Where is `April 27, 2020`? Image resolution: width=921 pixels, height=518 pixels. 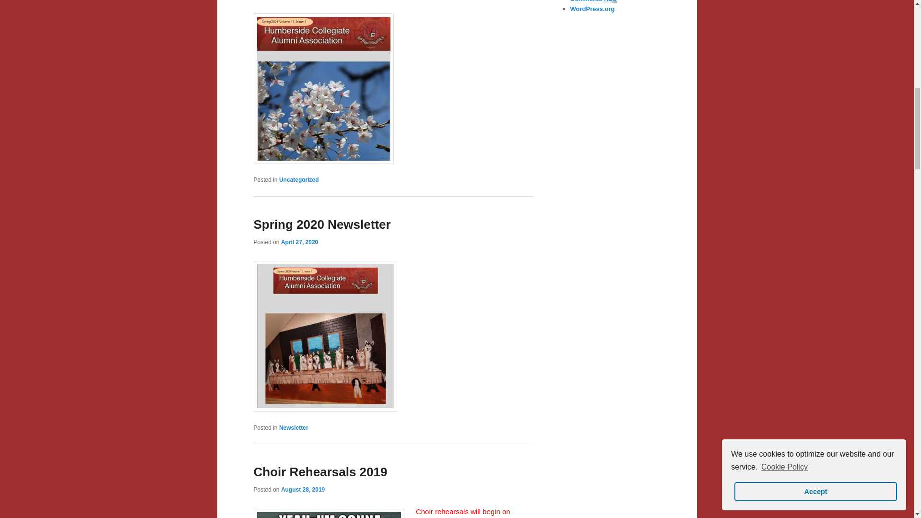 April 27, 2020 is located at coordinates (299, 242).